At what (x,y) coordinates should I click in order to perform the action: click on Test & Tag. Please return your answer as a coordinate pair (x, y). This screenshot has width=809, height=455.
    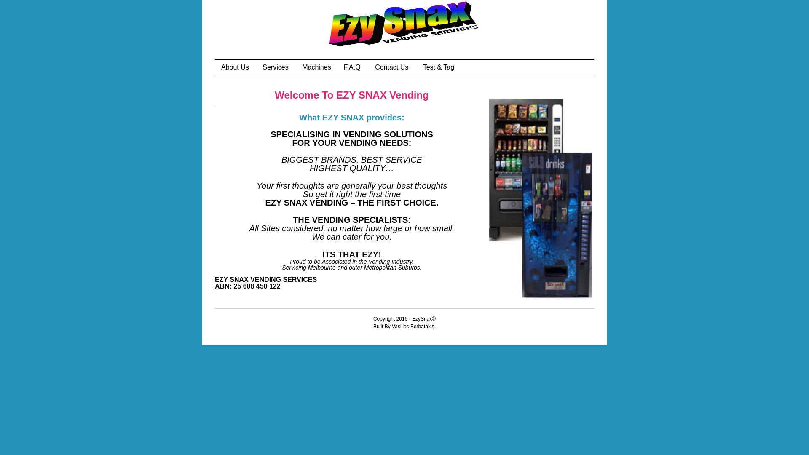
    Looking at the image, I should click on (439, 67).